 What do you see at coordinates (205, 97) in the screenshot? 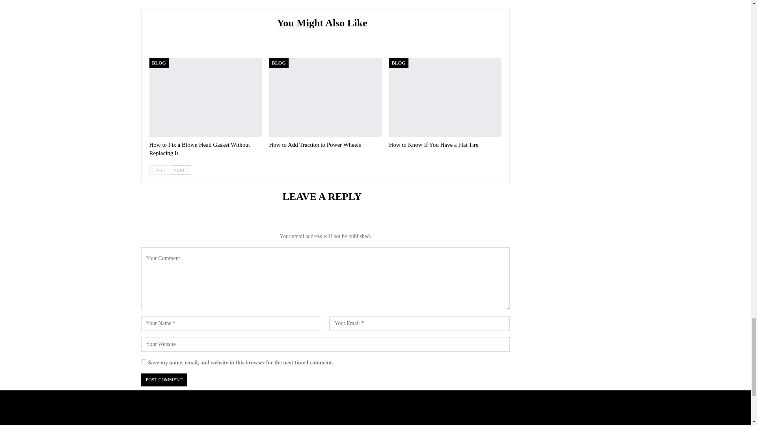
I see `How to Fix a Blown Head Gasket Without Replacing It` at bounding box center [205, 97].